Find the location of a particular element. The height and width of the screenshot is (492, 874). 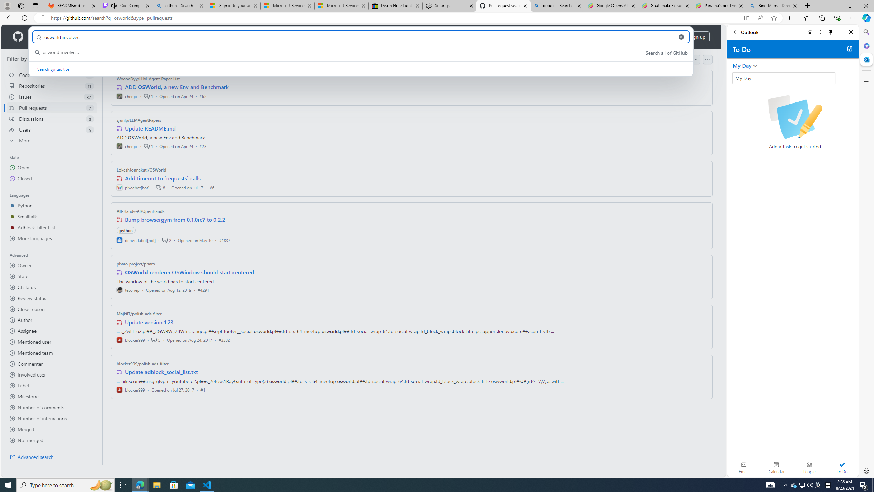

github - Search is located at coordinates (180, 6).